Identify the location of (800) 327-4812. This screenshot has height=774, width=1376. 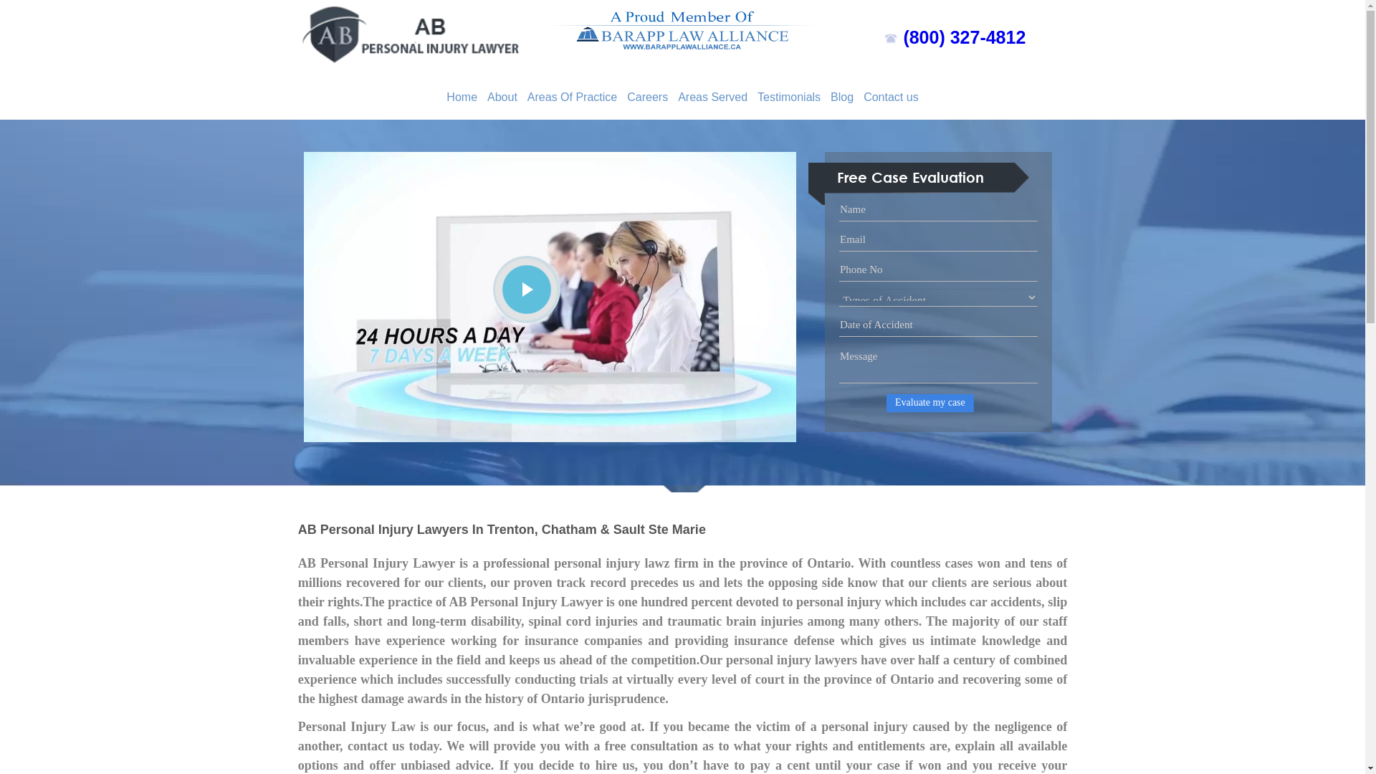
(965, 37).